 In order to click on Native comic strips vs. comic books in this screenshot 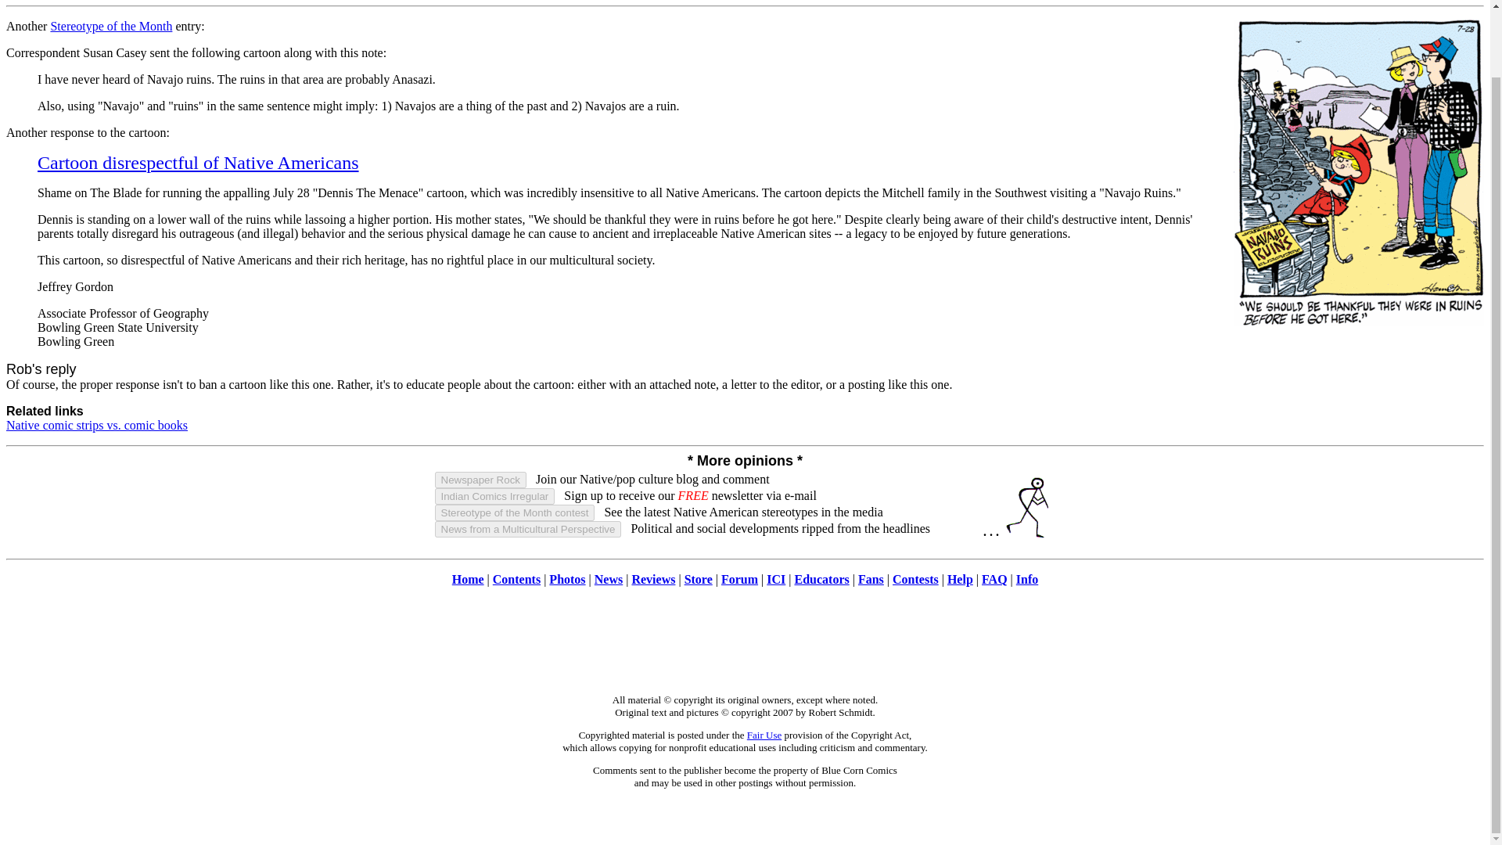, I will do `click(97, 424)`.